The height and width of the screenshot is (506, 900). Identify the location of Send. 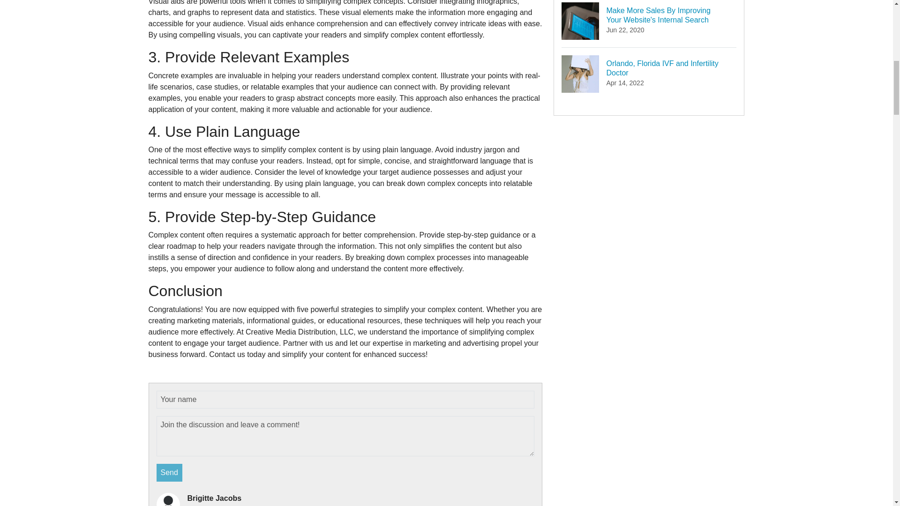
(170, 473).